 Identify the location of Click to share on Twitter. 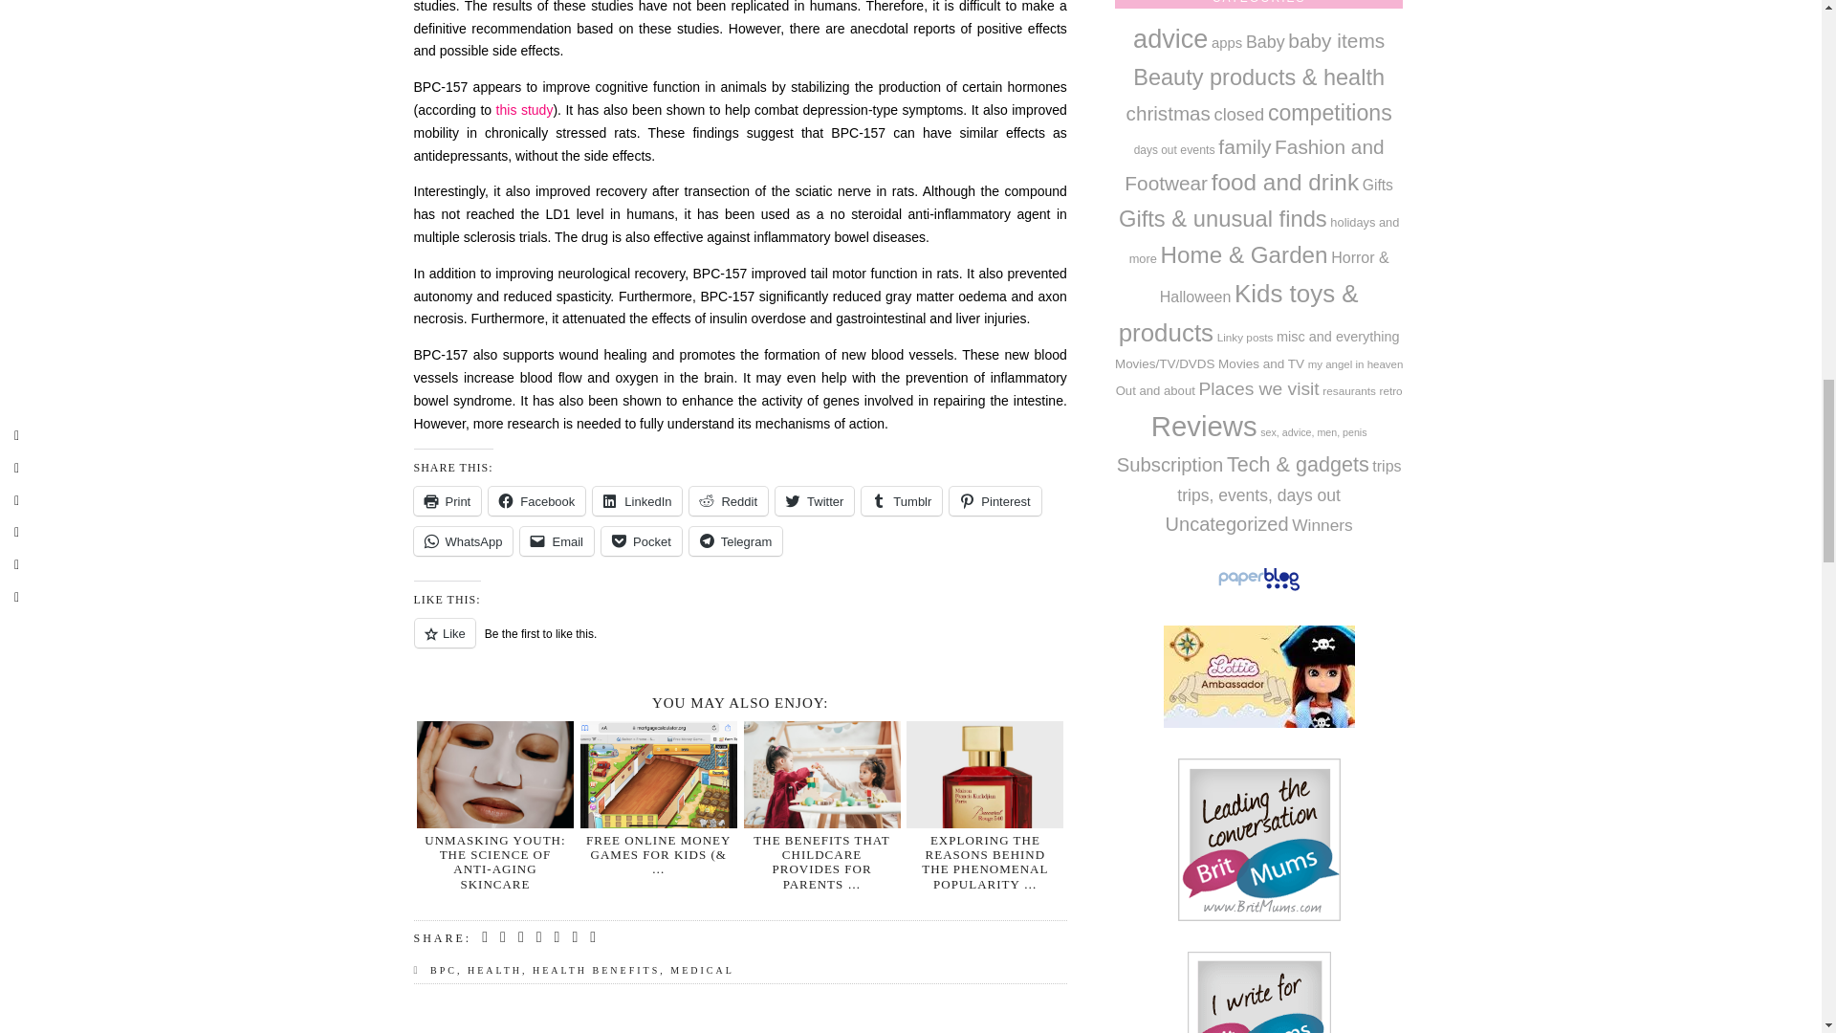
(814, 500).